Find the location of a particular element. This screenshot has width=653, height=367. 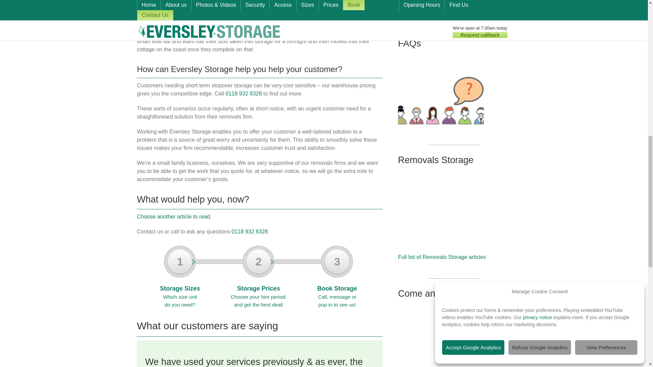

Contact Us is located at coordinates (453, 5).